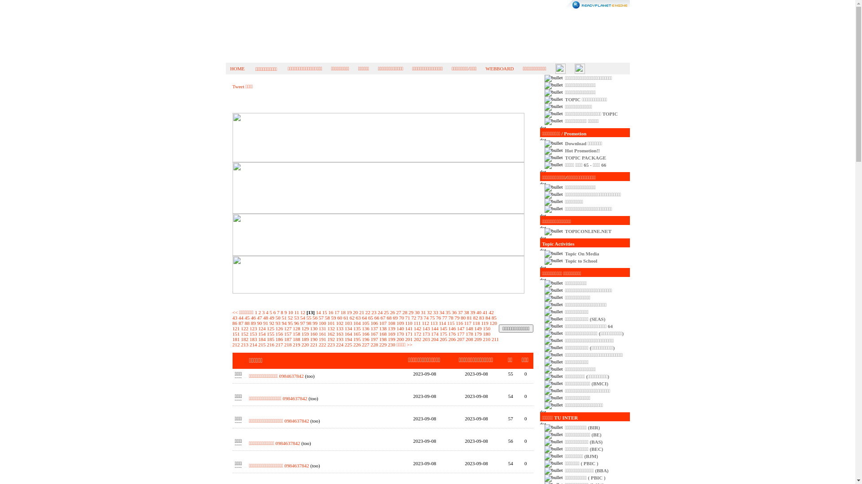 The image size is (862, 484). I want to click on 48, so click(266, 318).